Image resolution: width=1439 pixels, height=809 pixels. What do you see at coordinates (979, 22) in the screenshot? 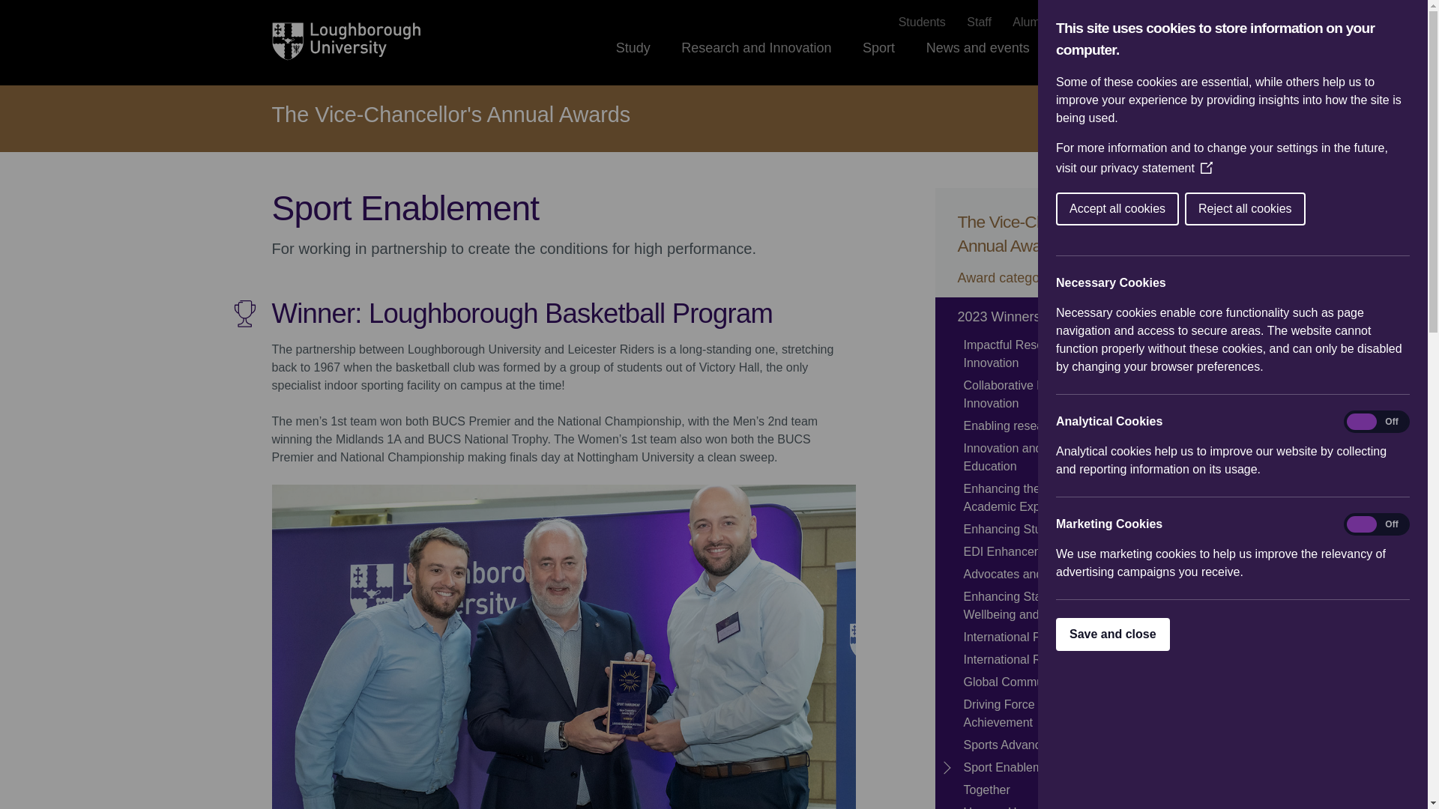
I see `Staff` at bounding box center [979, 22].